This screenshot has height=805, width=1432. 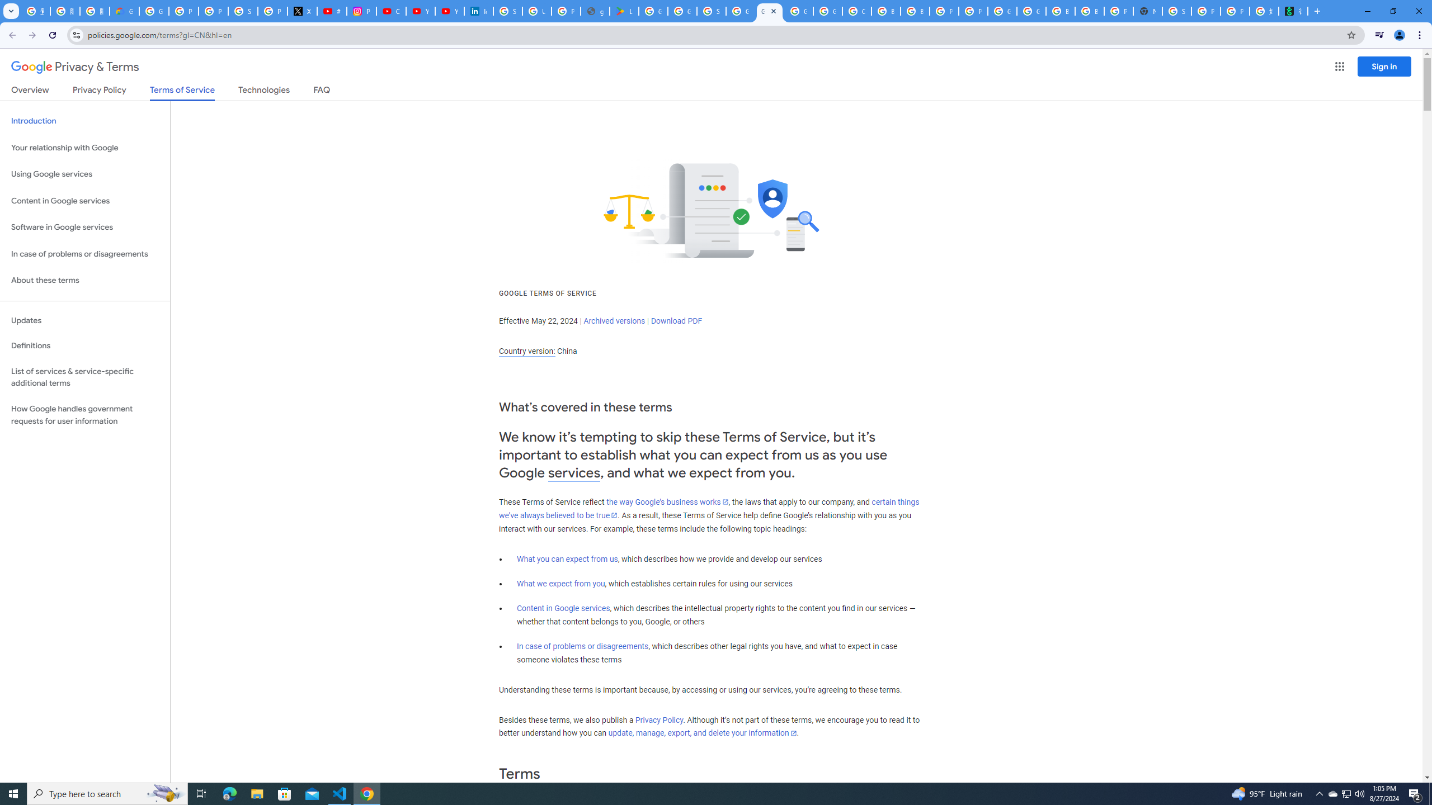 What do you see at coordinates (703, 733) in the screenshot?
I see `update, manage, export, and delete your information` at bounding box center [703, 733].